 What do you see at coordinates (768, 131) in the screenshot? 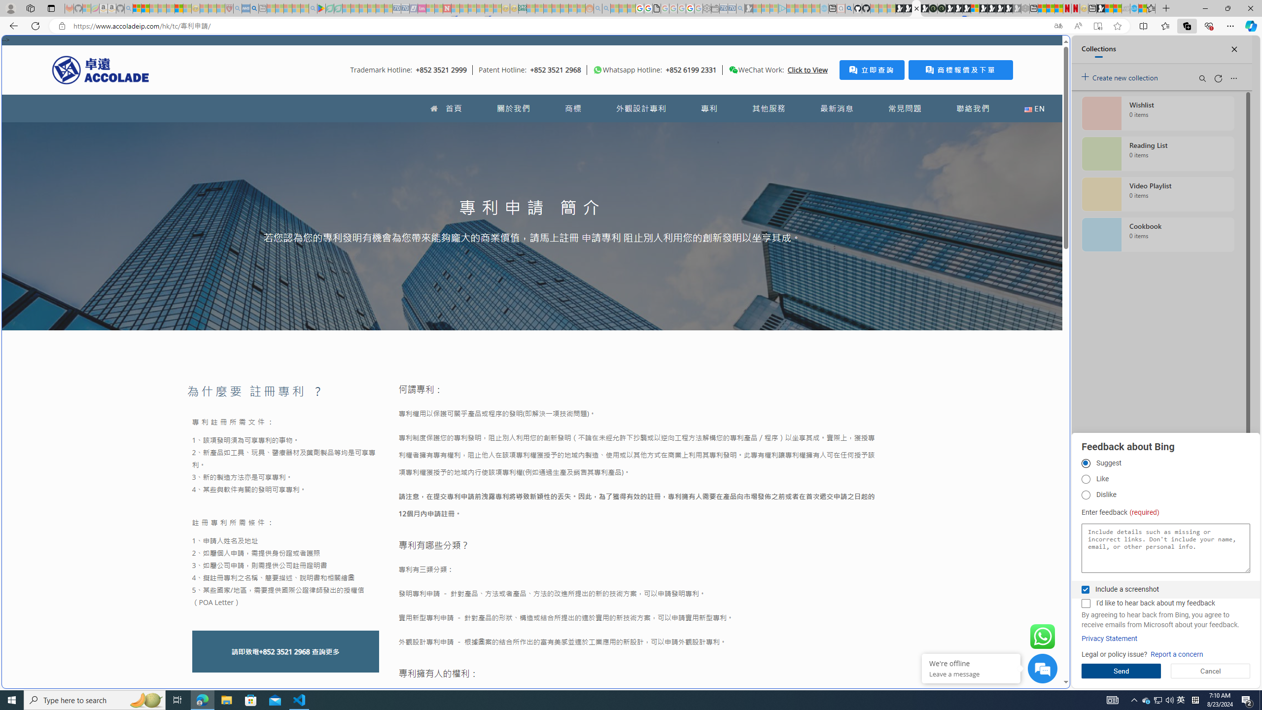
I see `Tabs you've opened` at bounding box center [768, 131].